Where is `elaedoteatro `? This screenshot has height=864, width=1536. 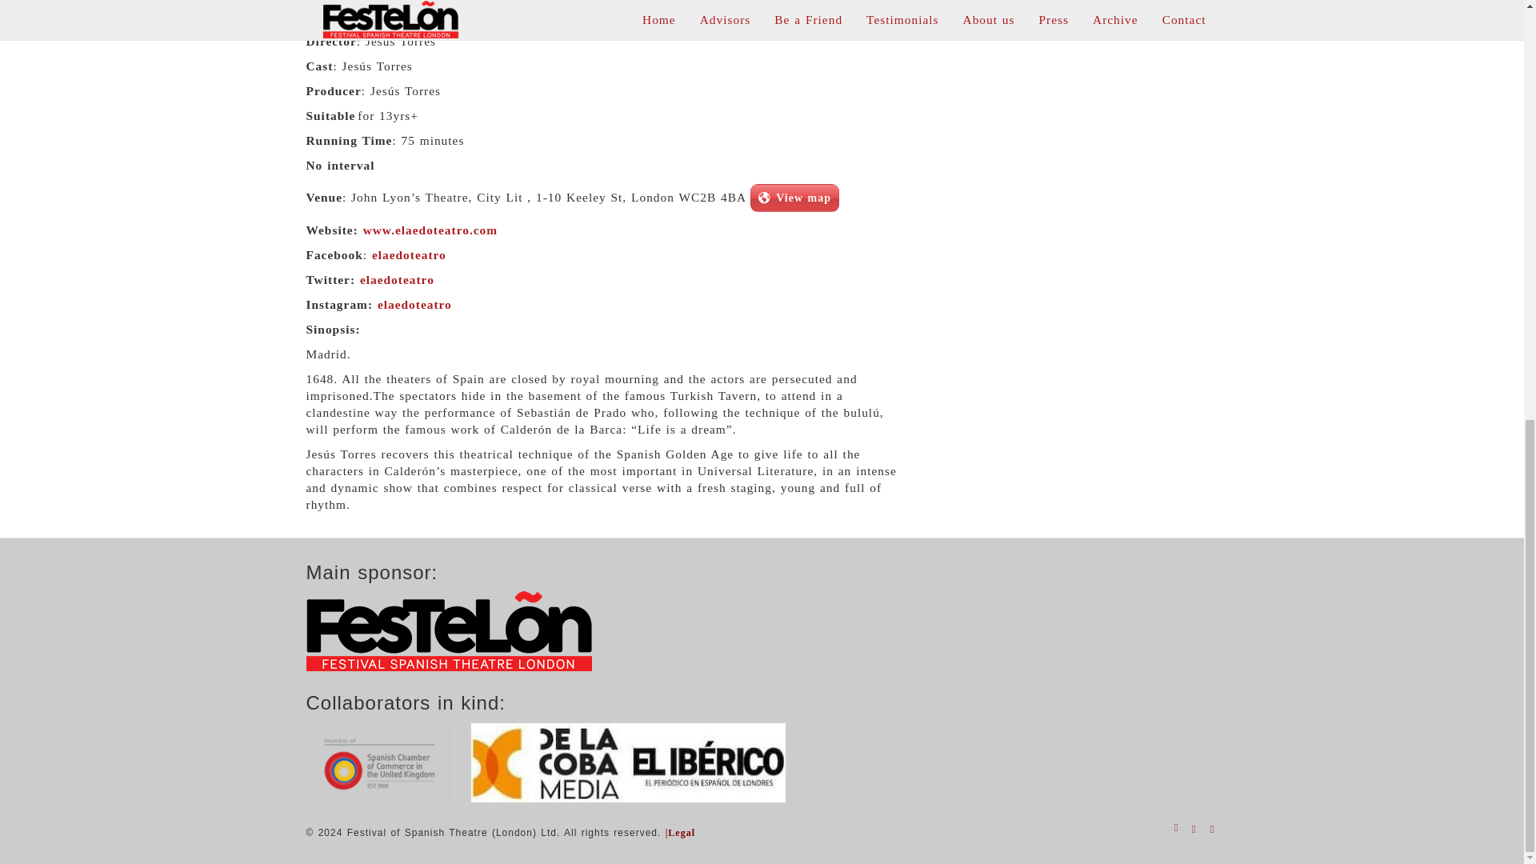
elaedoteatro  is located at coordinates (411, 254).